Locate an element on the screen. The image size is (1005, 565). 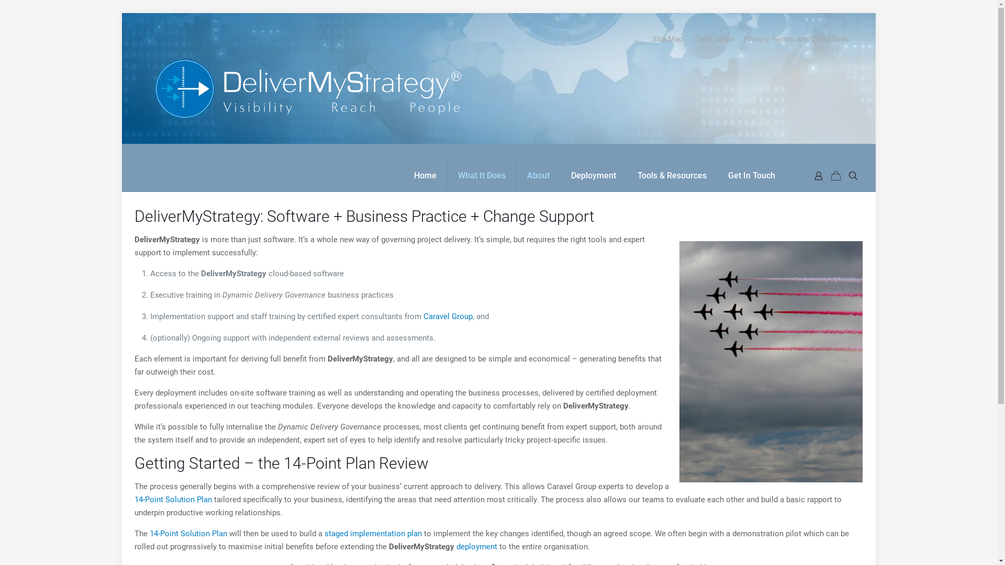
Client Login is located at coordinates (713, 40).